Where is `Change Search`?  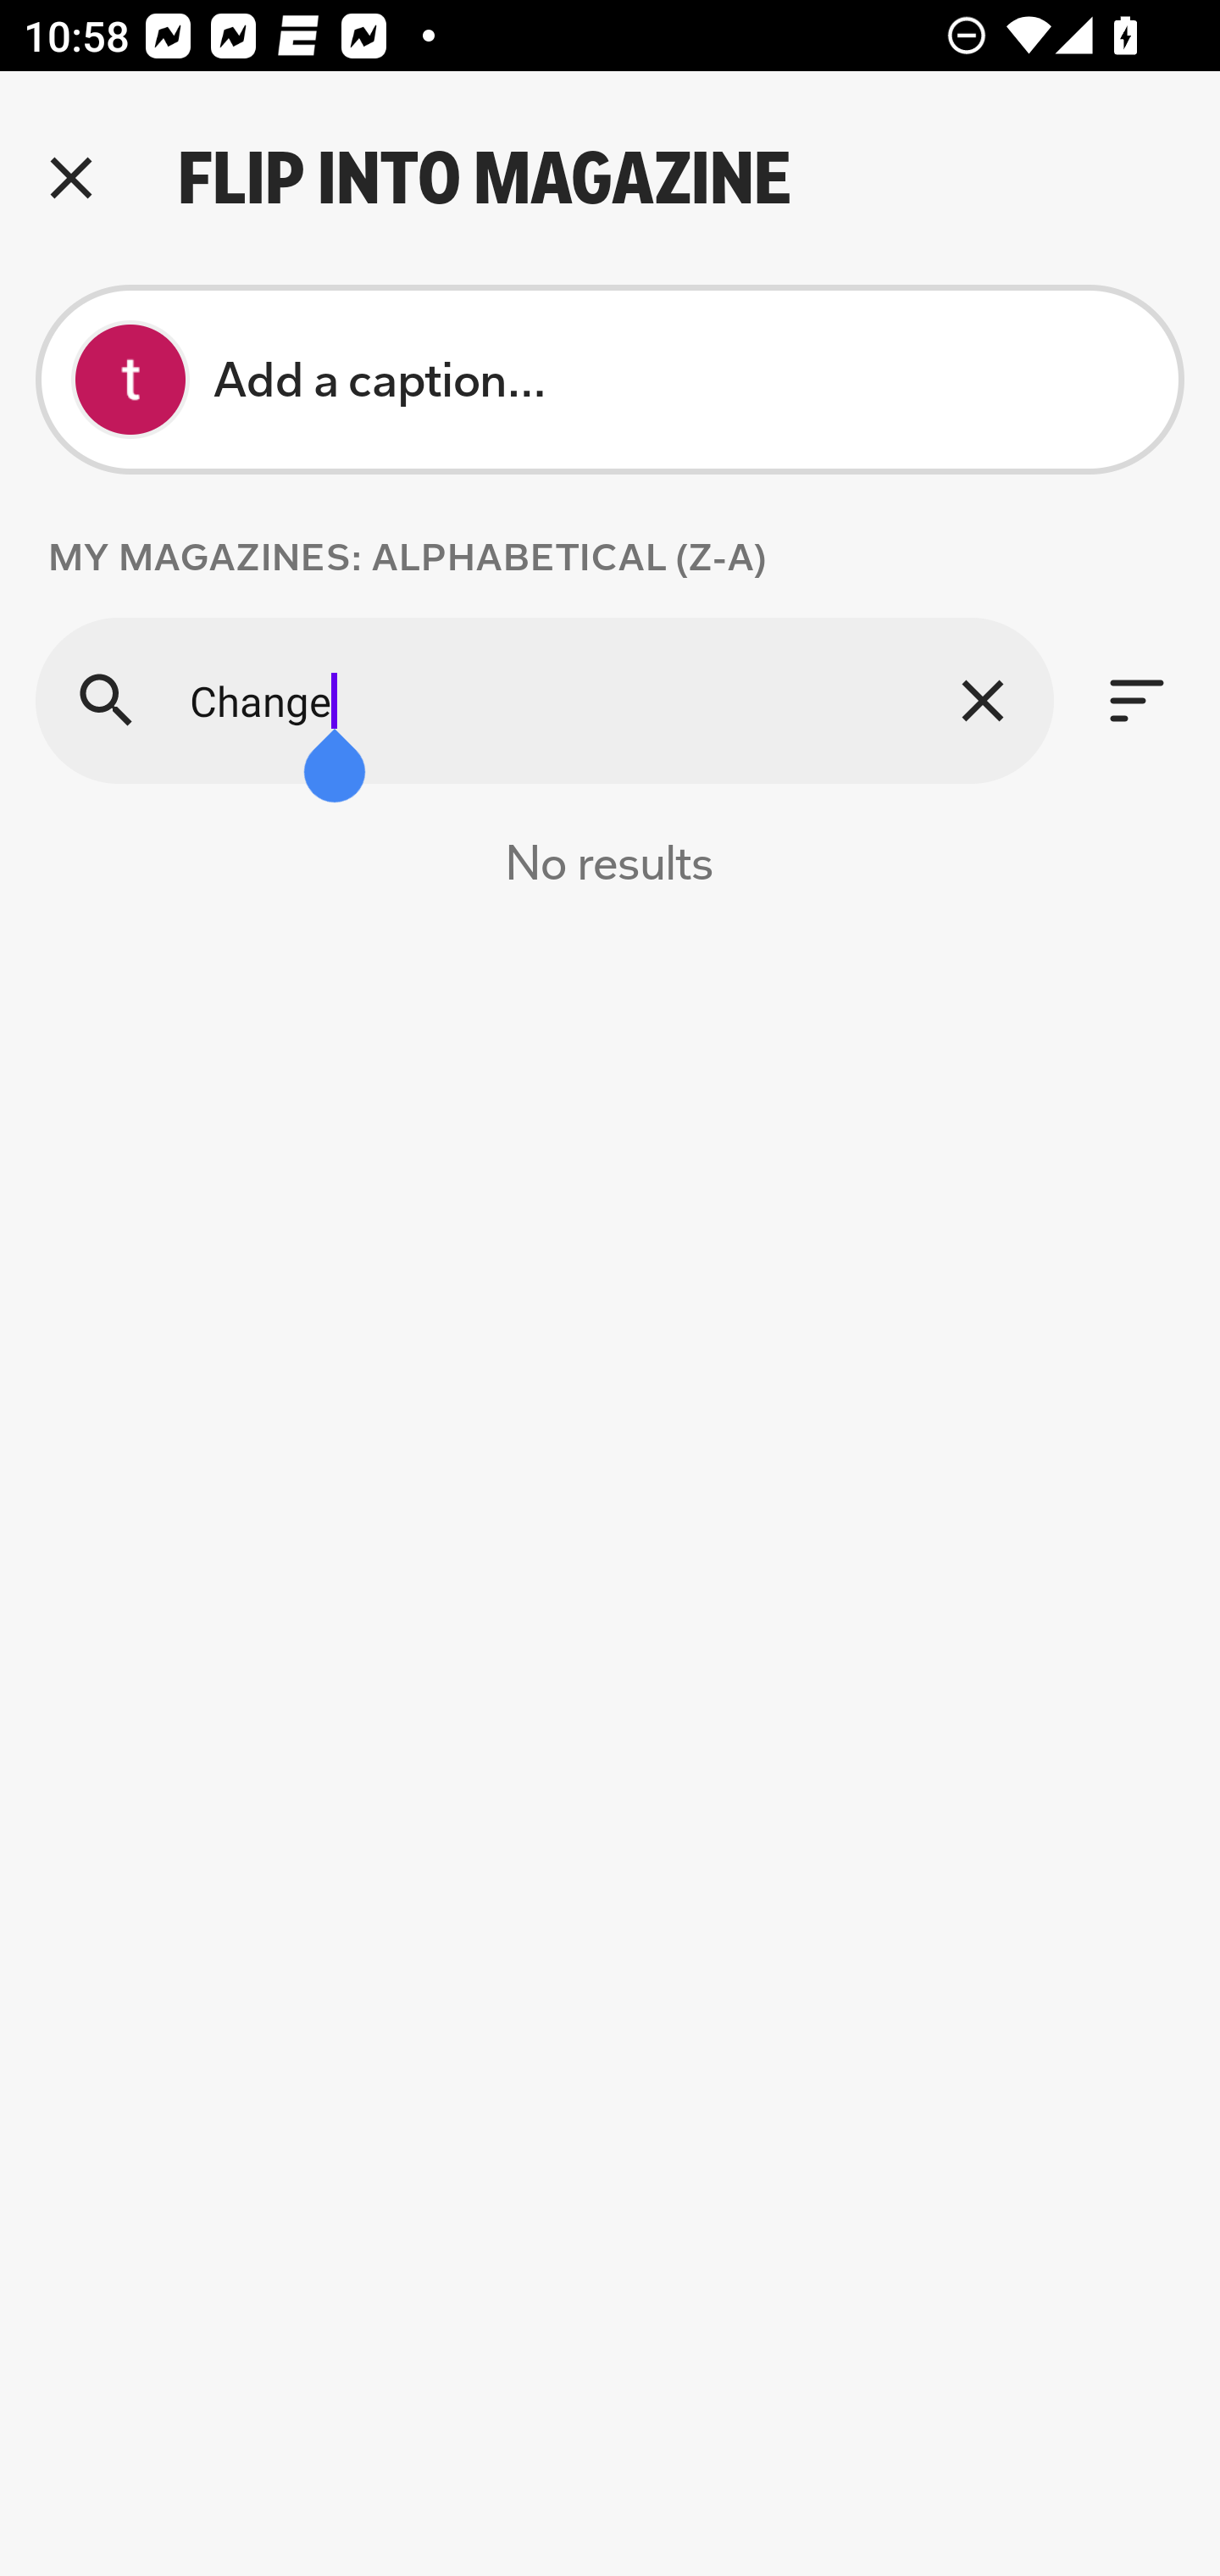 Change Search is located at coordinates (544, 700).